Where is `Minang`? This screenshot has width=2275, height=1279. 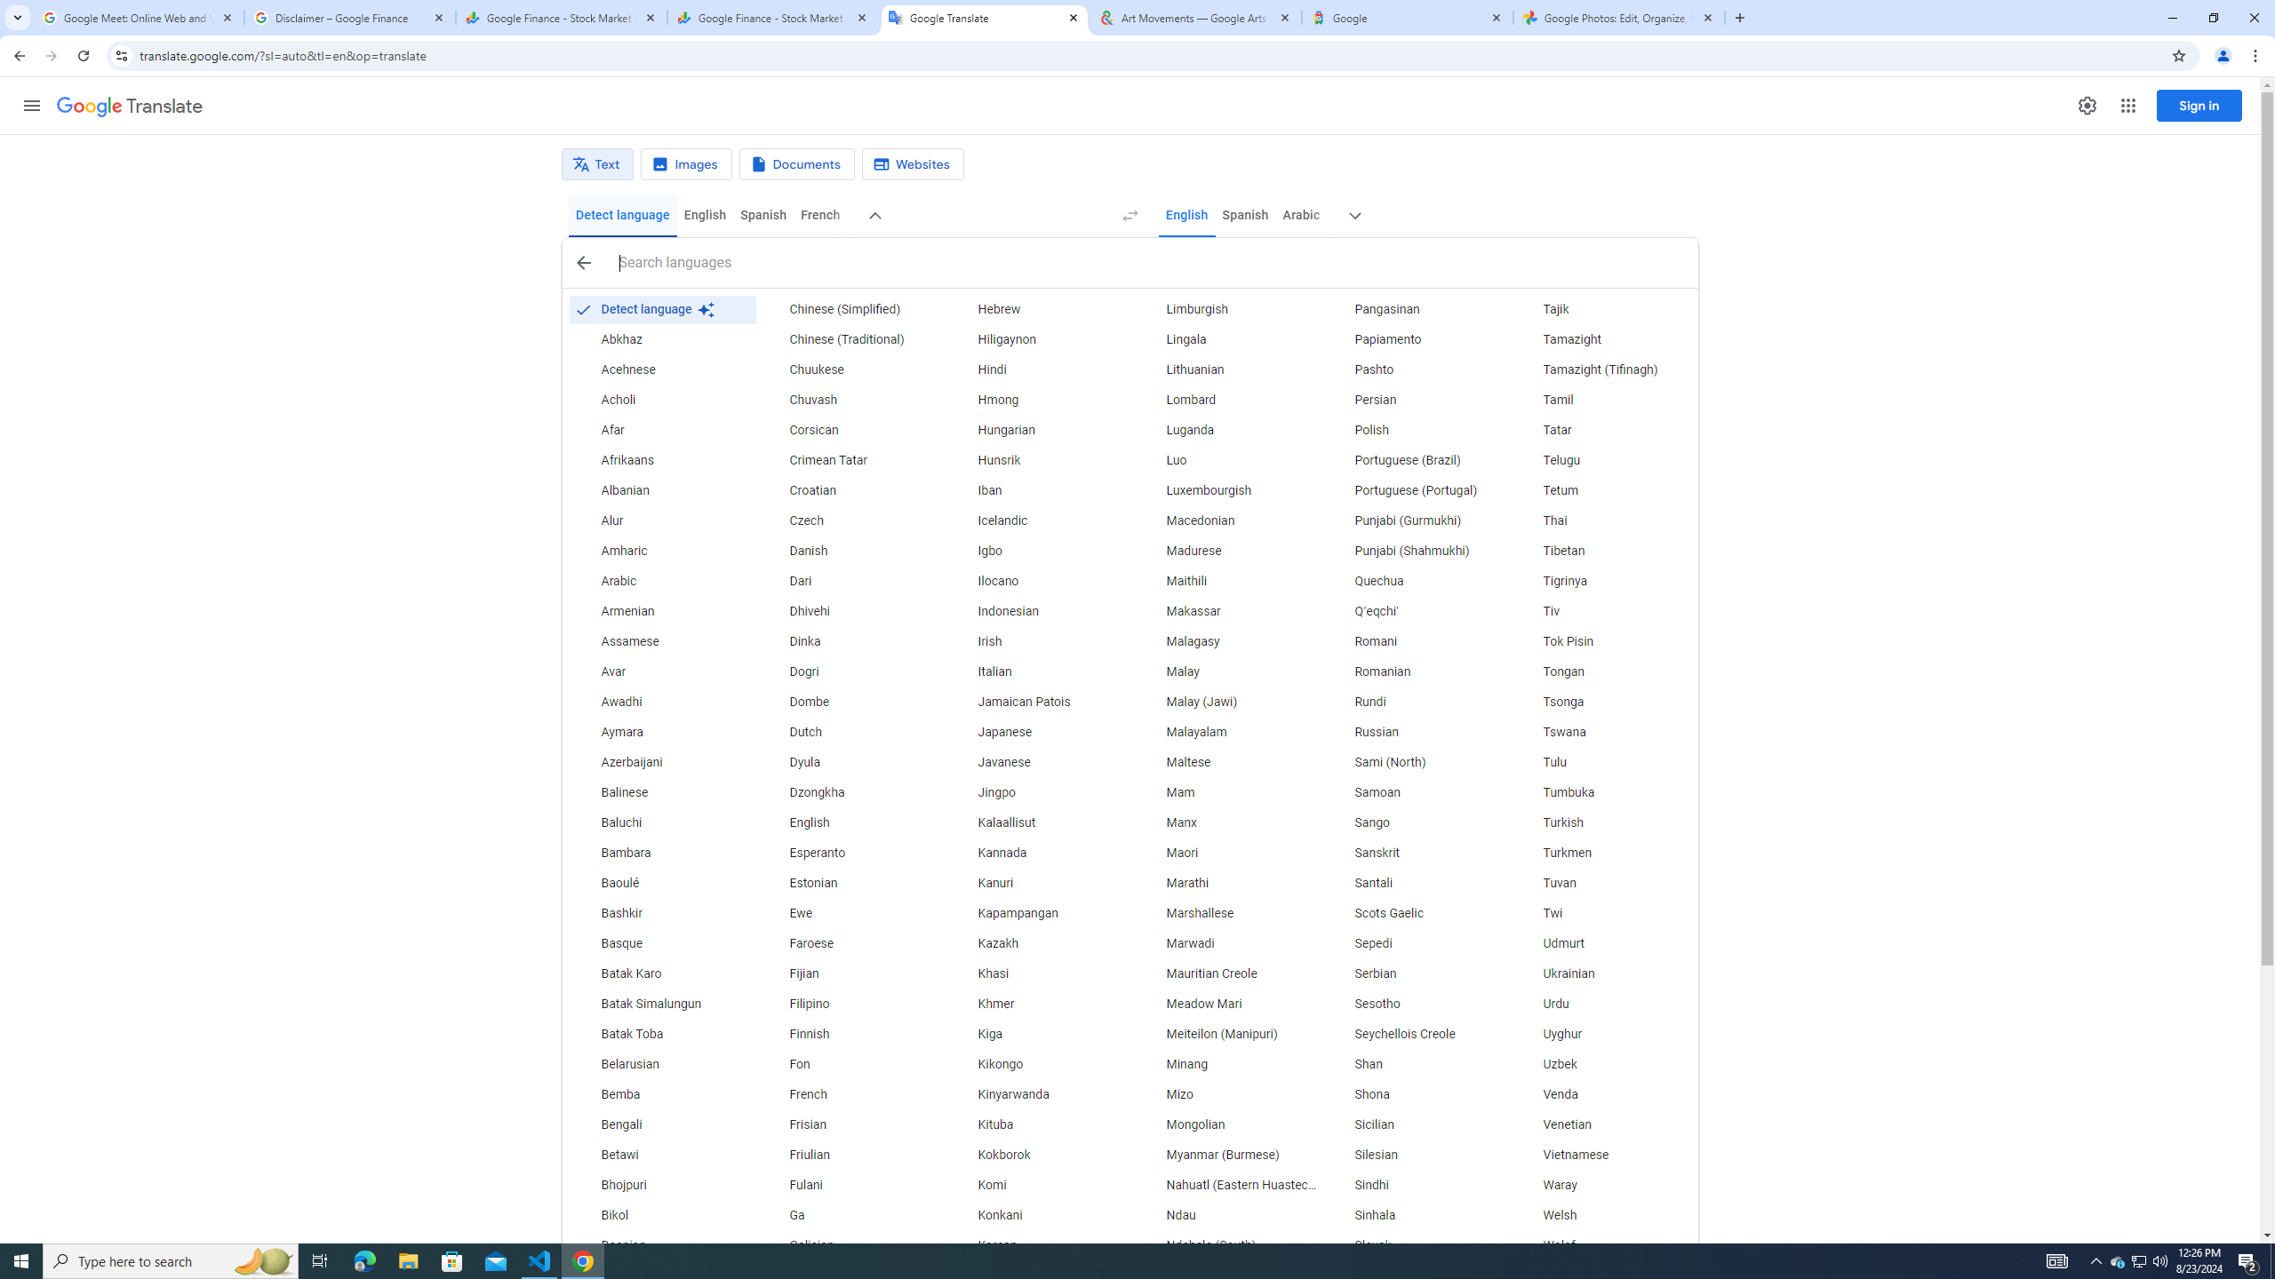 Minang is located at coordinates (1226, 1065).